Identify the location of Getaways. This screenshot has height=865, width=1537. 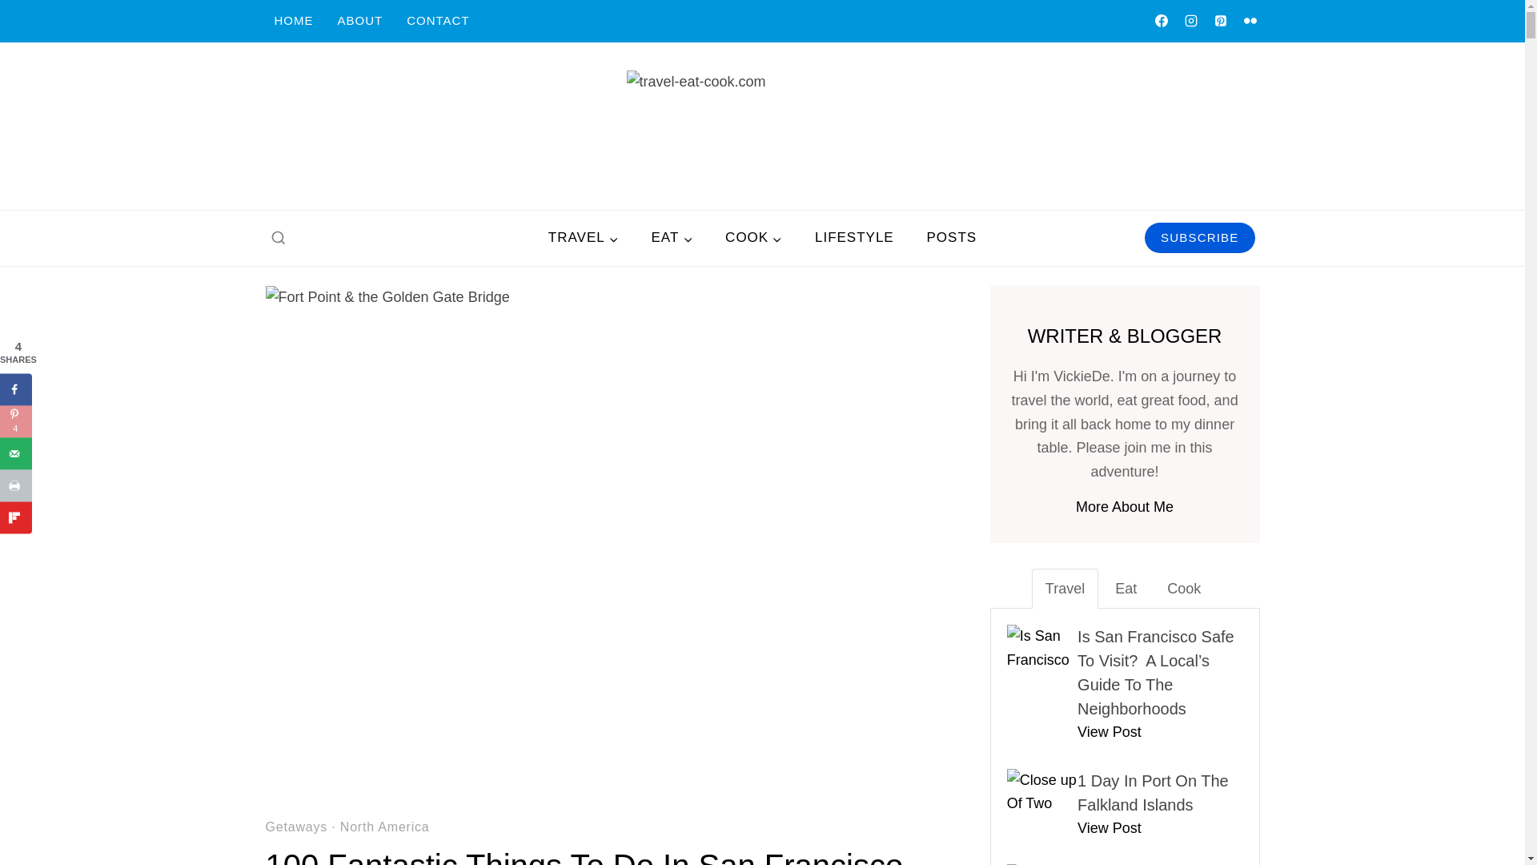
(297, 827).